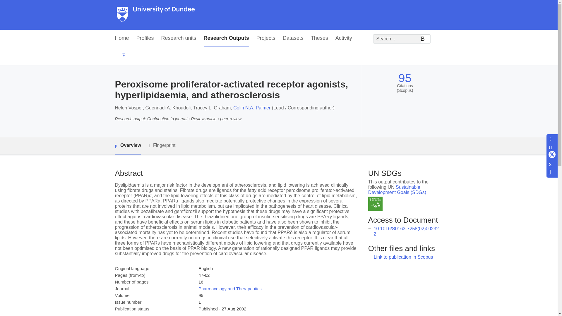 Image resolution: width=562 pixels, height=316 pixels. What do you see at coordinates (405, 78) in the screenshot?
I see `95` at bounding box center [405, 78].